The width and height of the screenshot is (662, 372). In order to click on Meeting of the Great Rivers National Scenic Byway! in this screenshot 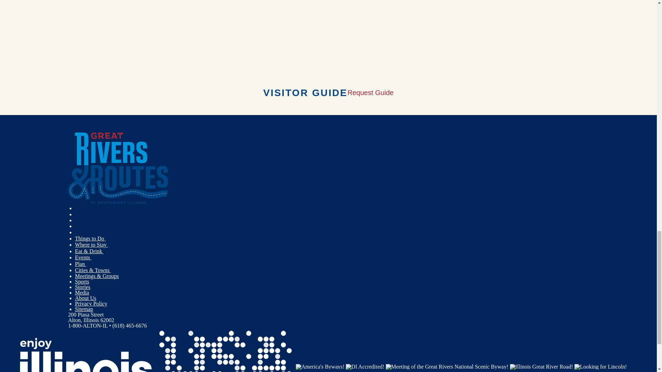, I will do `click(447, 366)`.